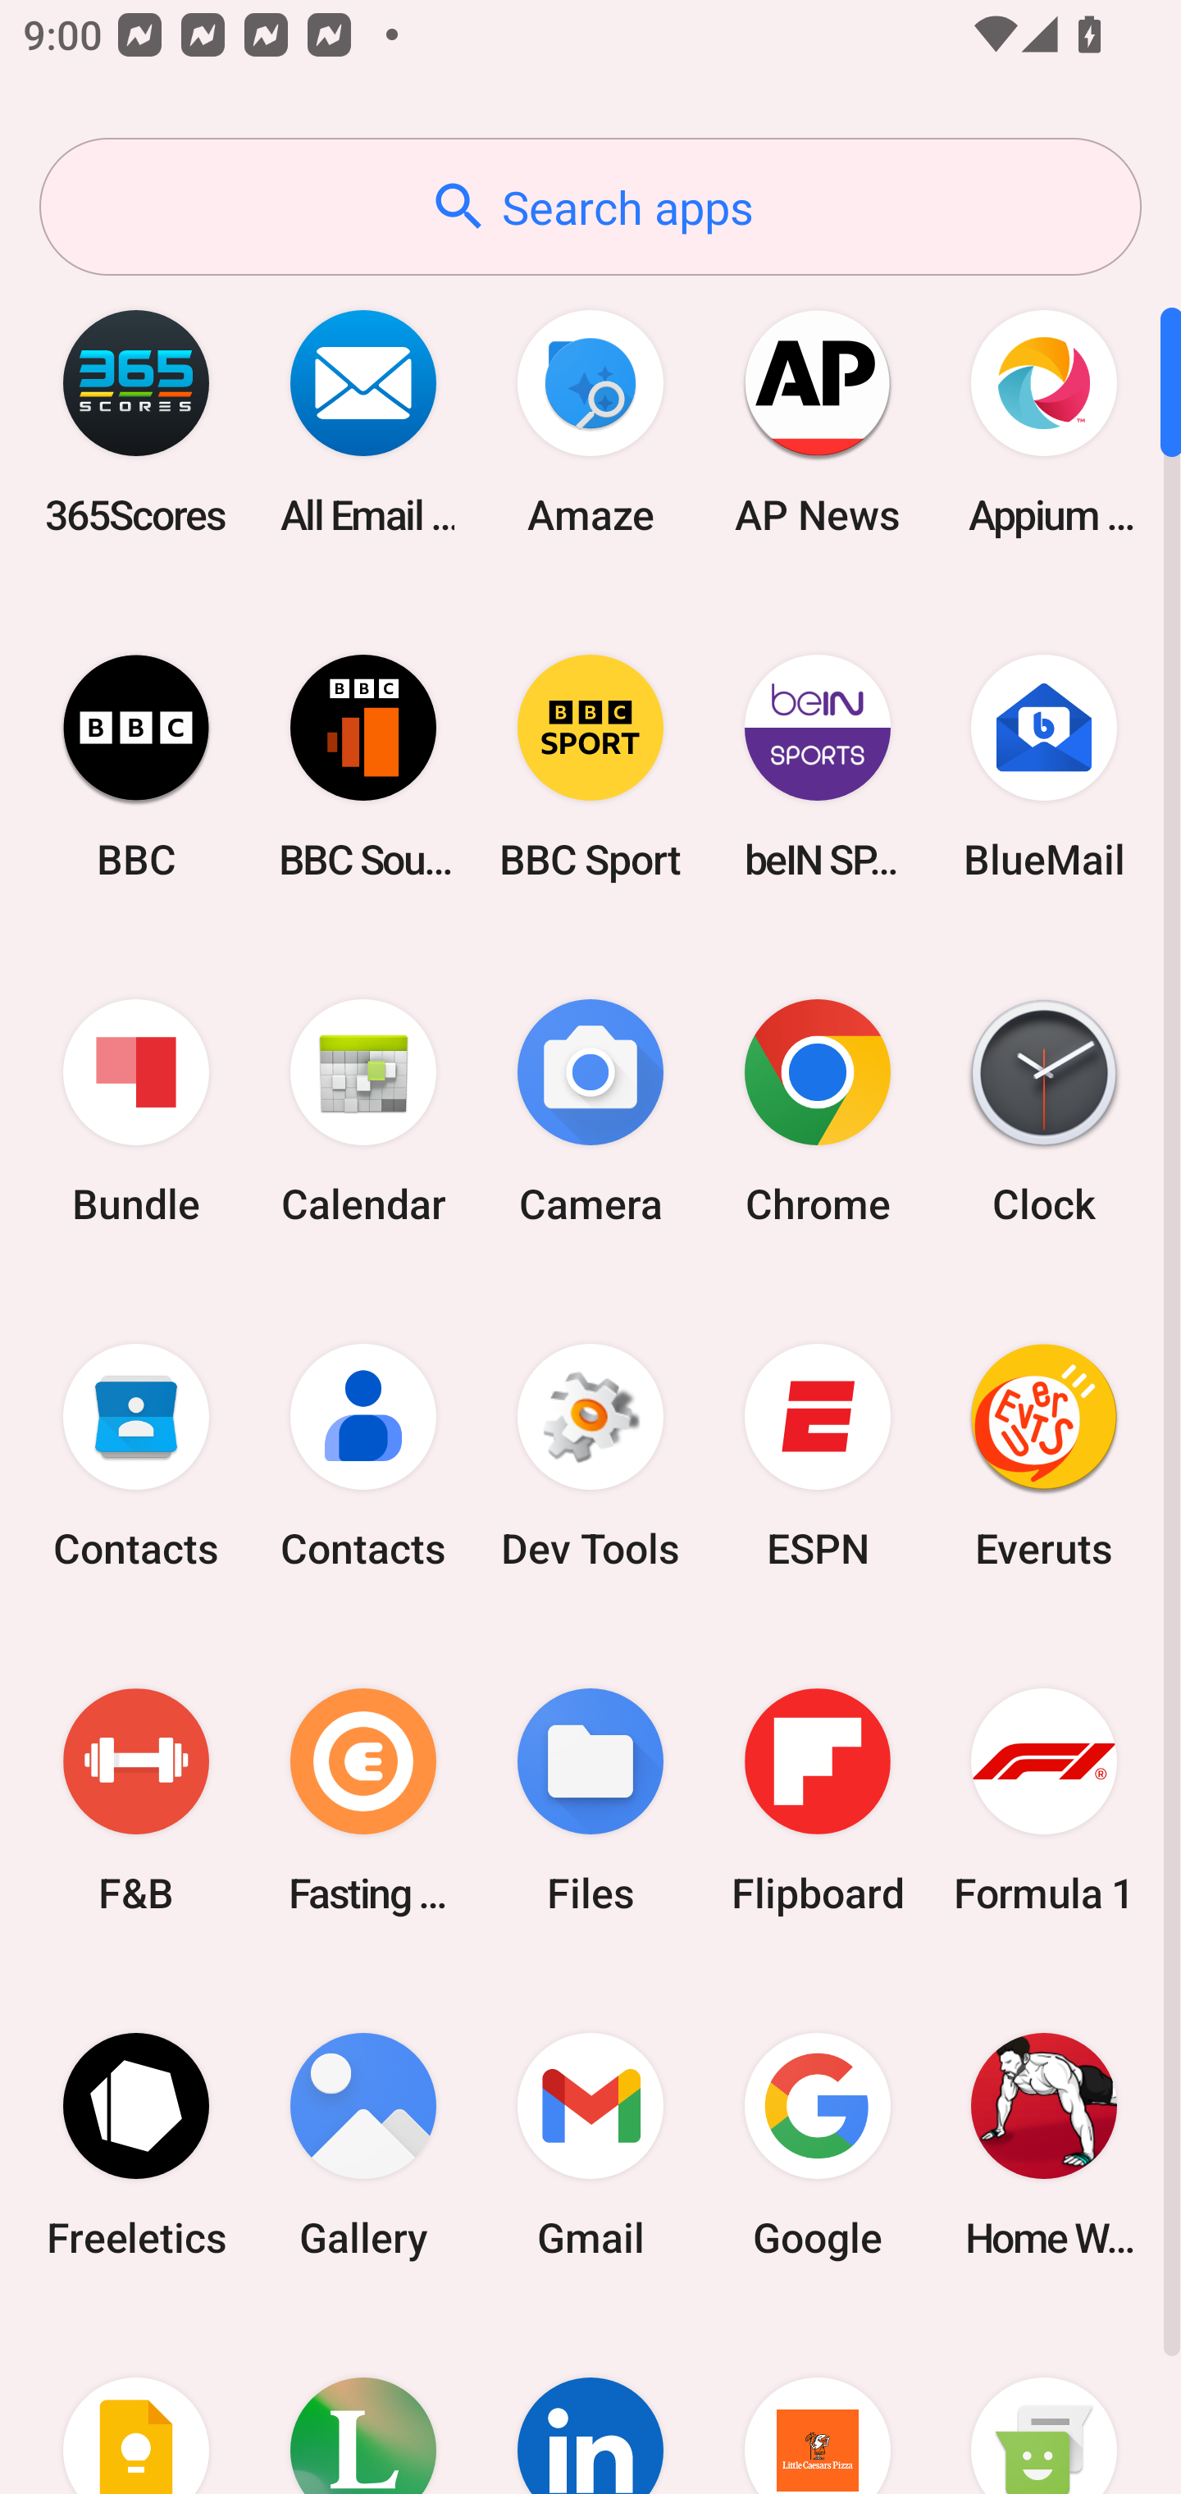 The image size is (1181, 2494). I want to click on All Email Connect, so click(363, 422).